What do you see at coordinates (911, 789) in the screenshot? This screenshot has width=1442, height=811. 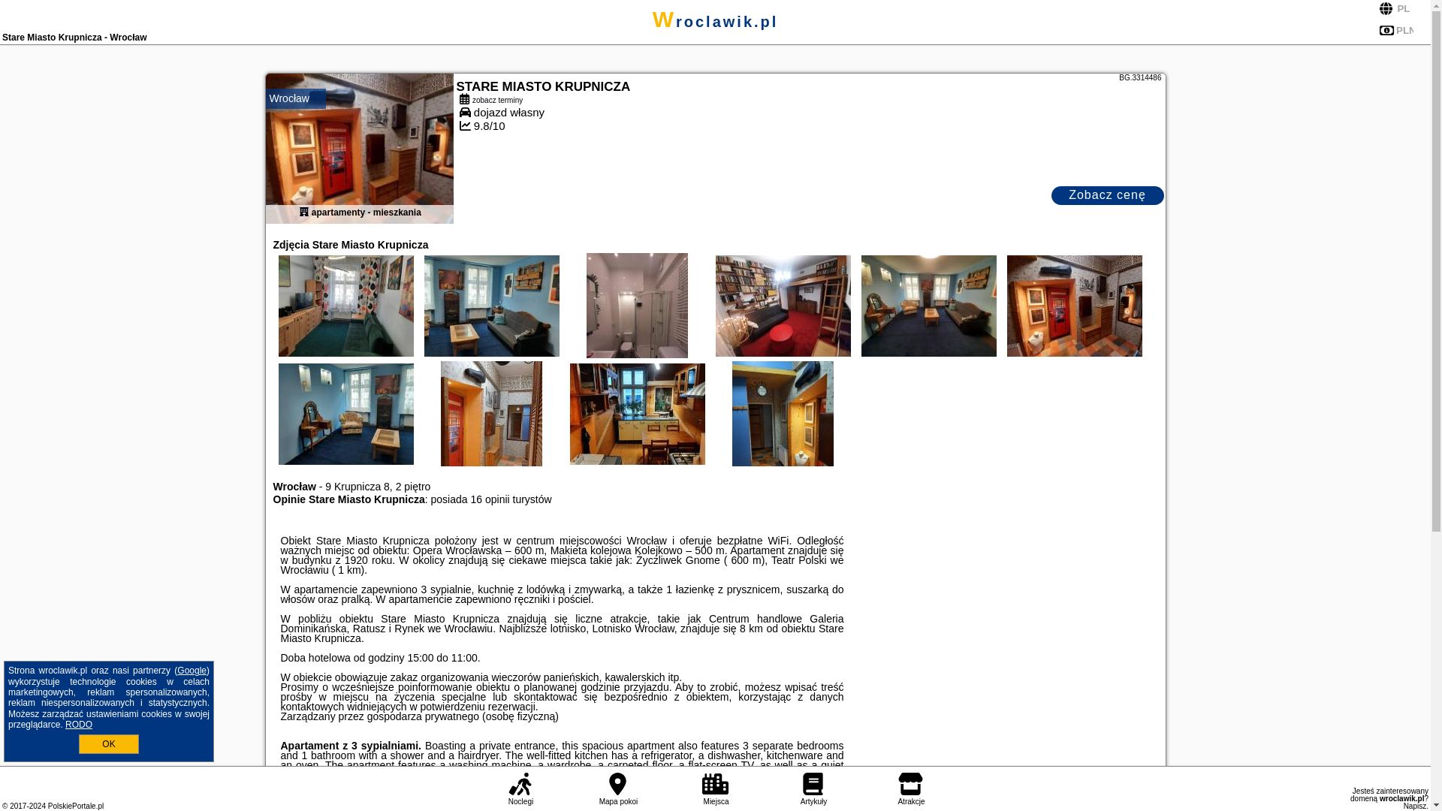 I see `Atrakcje` at bounding box center [911, 789].